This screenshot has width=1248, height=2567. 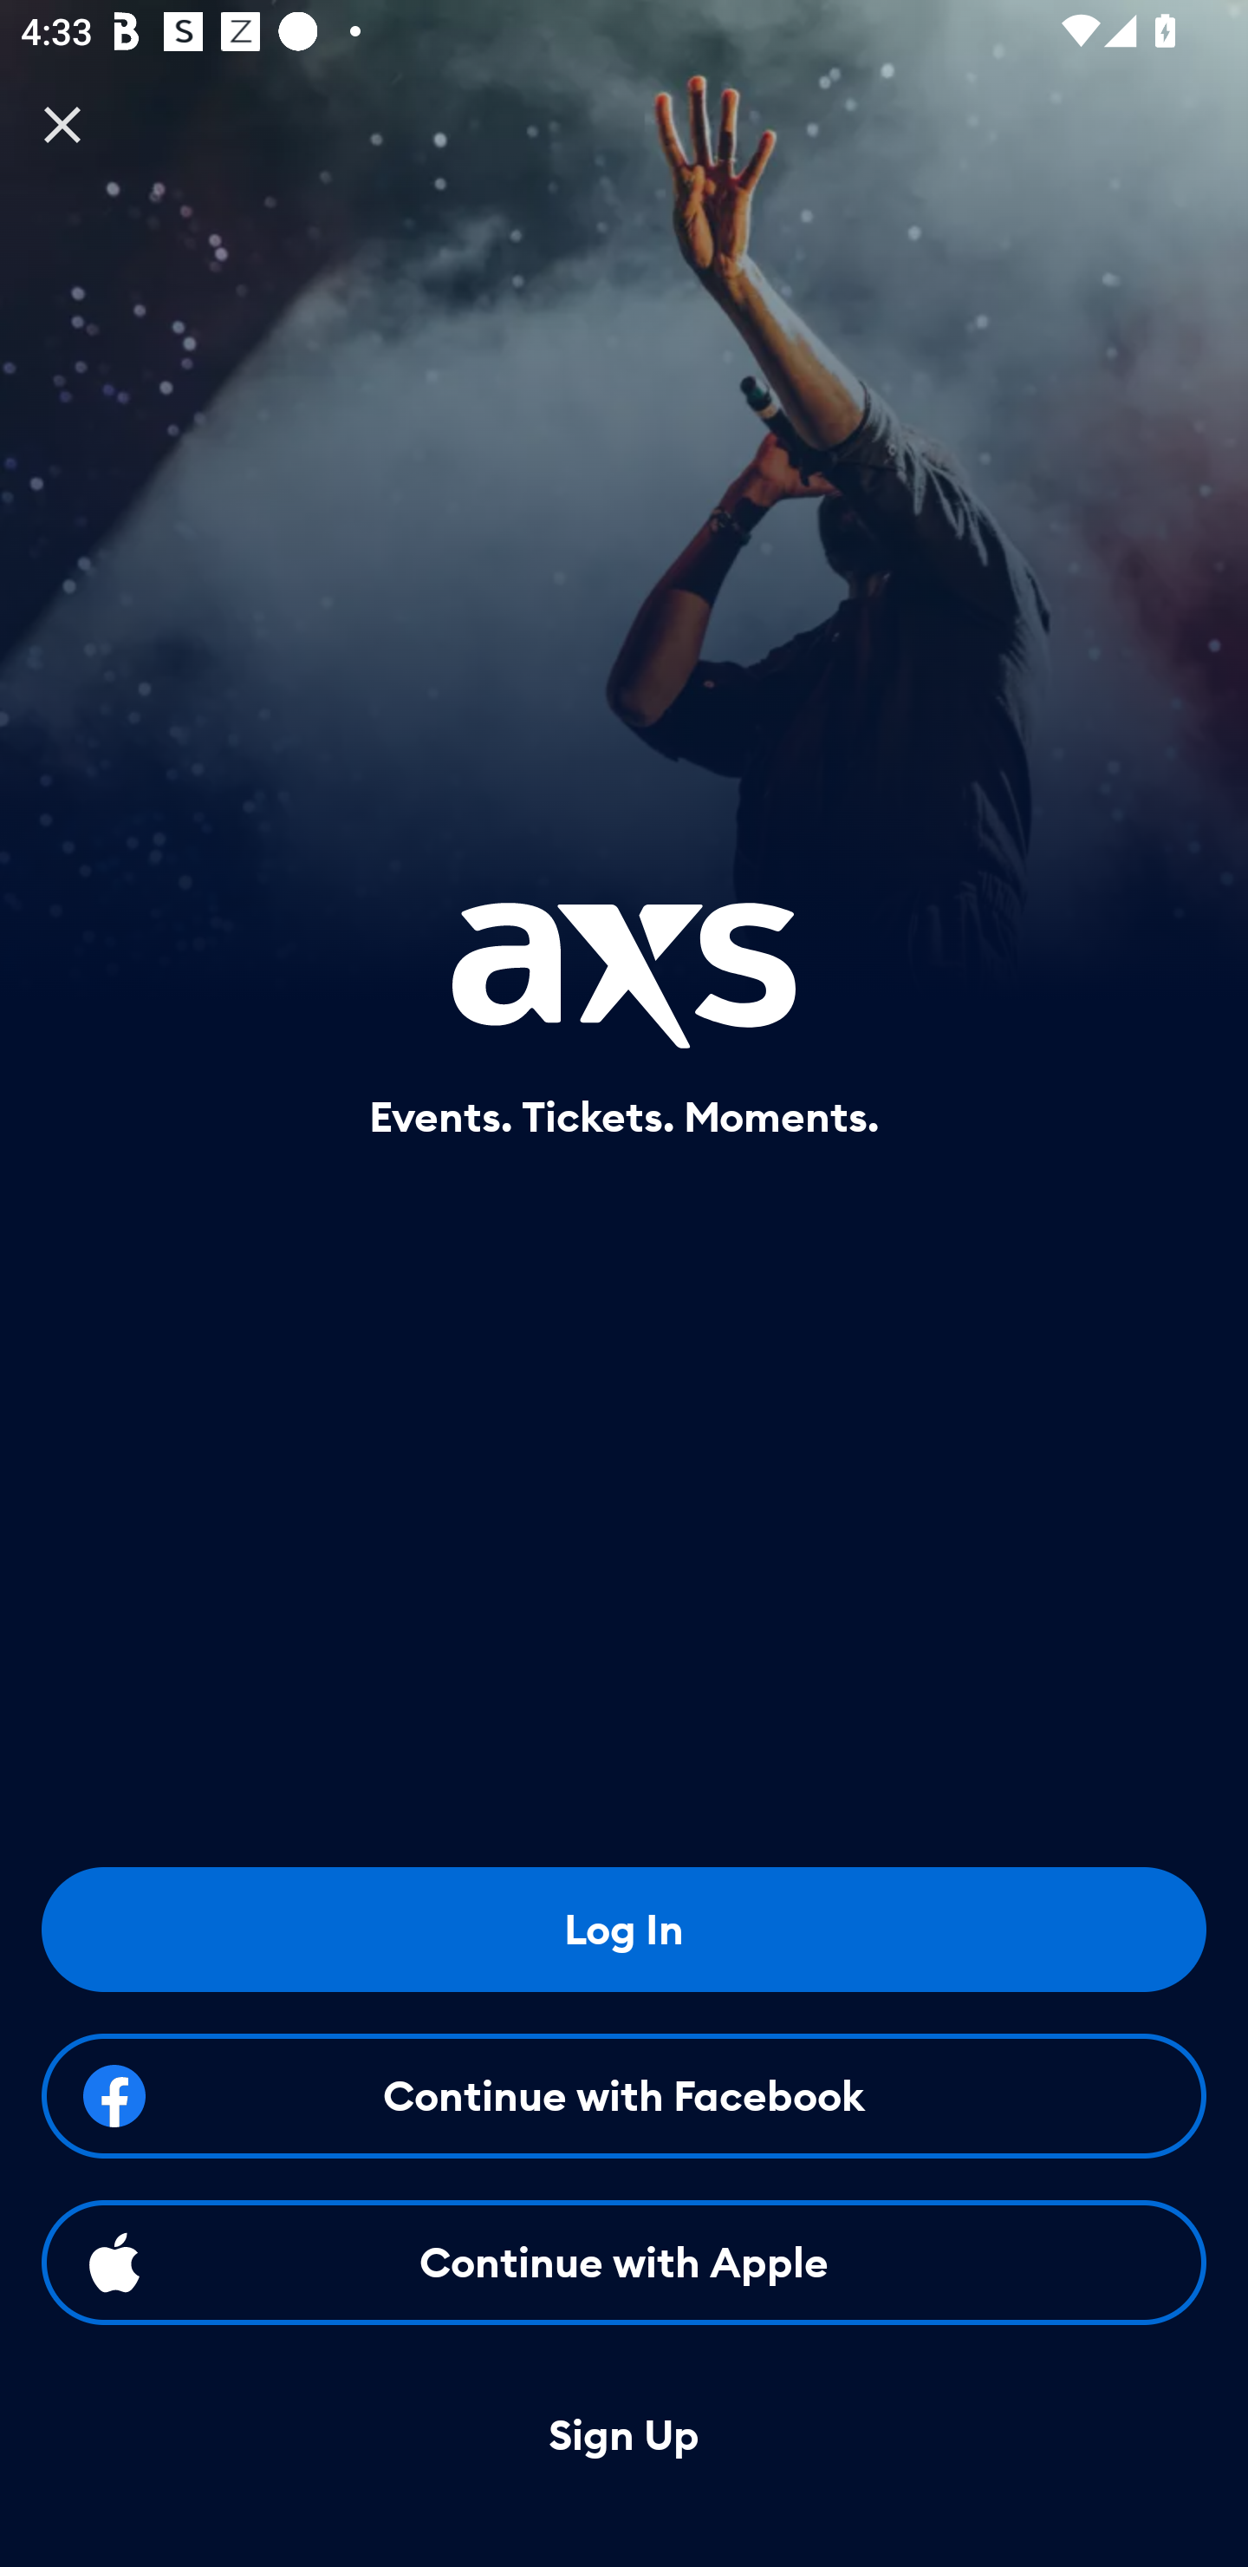 I want to click on Log In, so click(x=624, y=1929).